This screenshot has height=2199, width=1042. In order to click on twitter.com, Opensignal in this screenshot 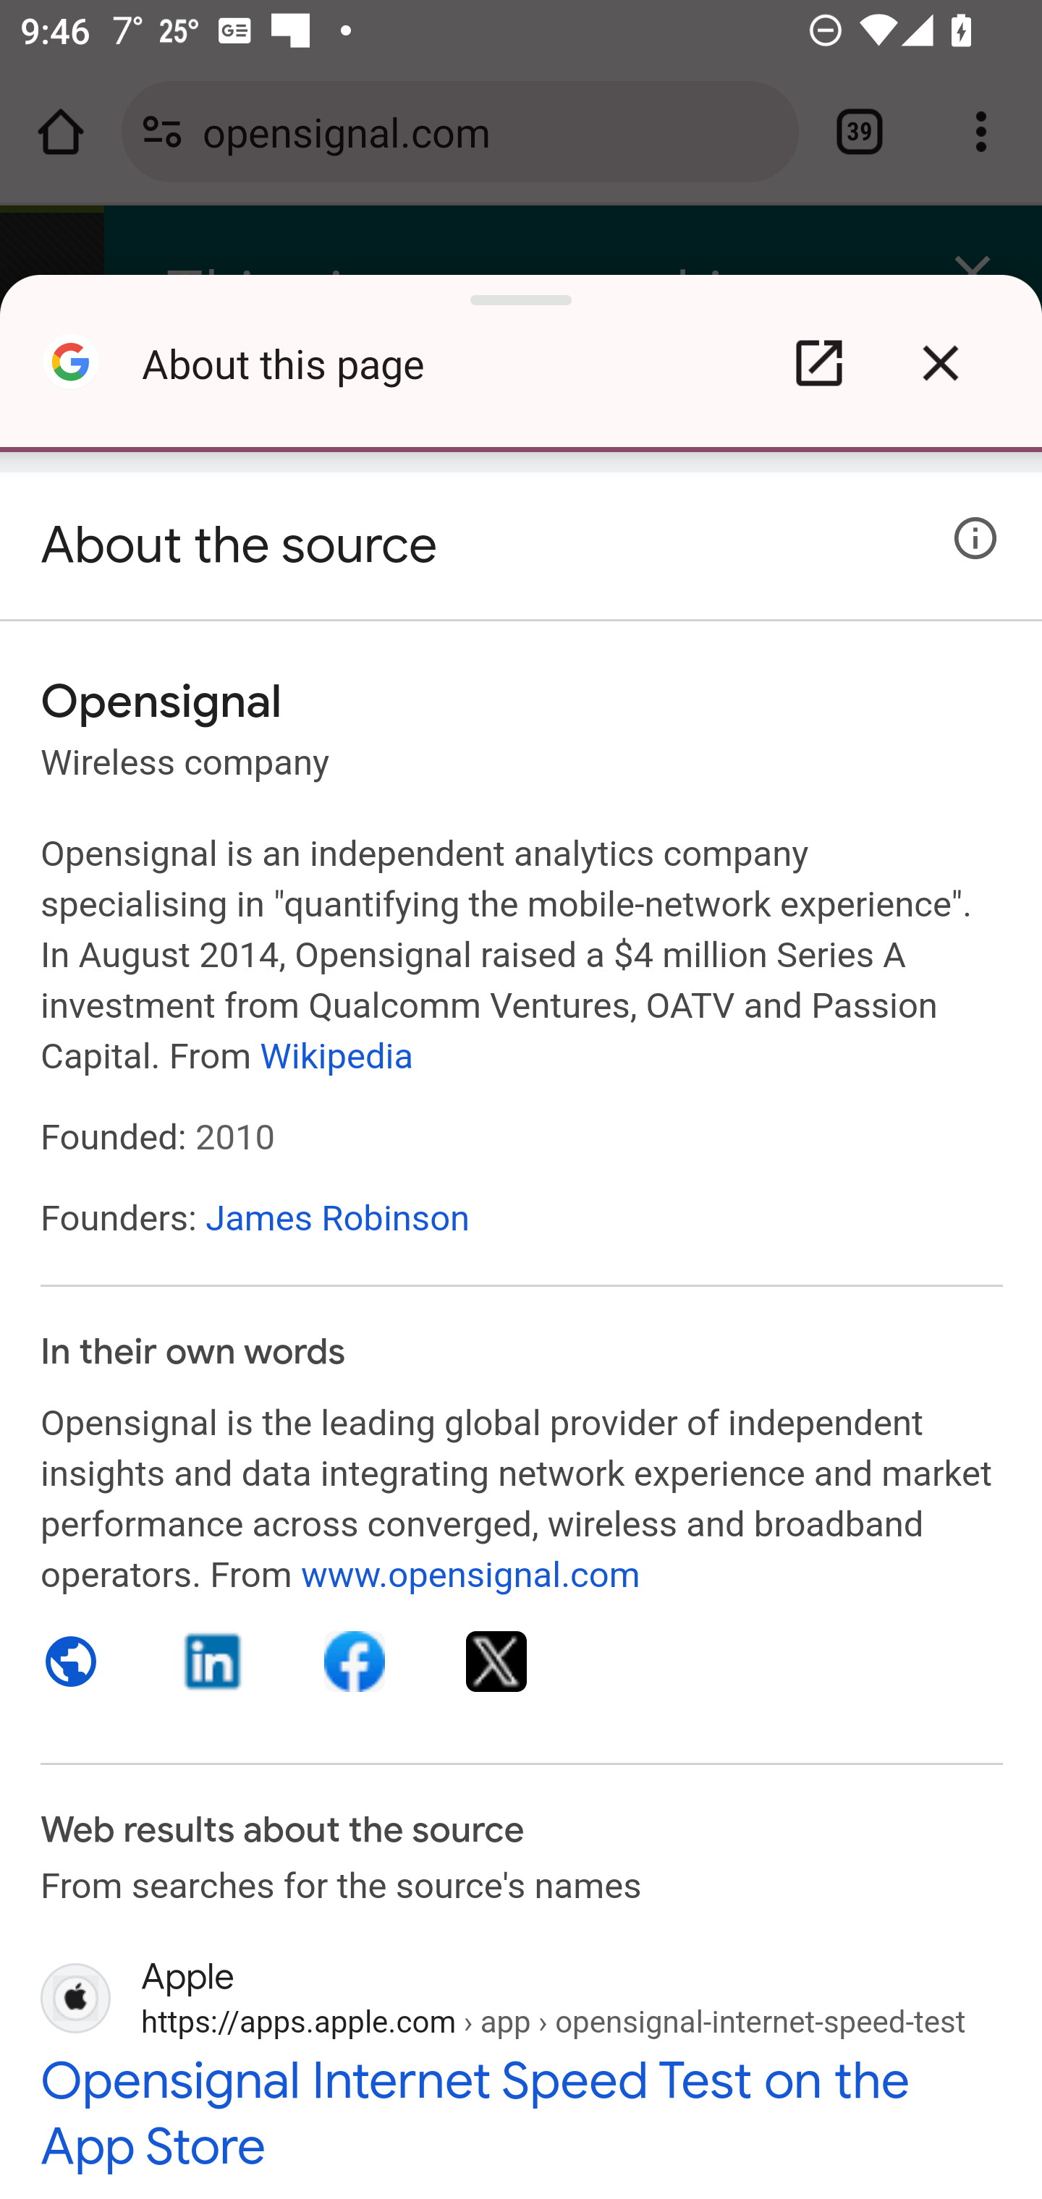, I will do `click(497, 1661)`.